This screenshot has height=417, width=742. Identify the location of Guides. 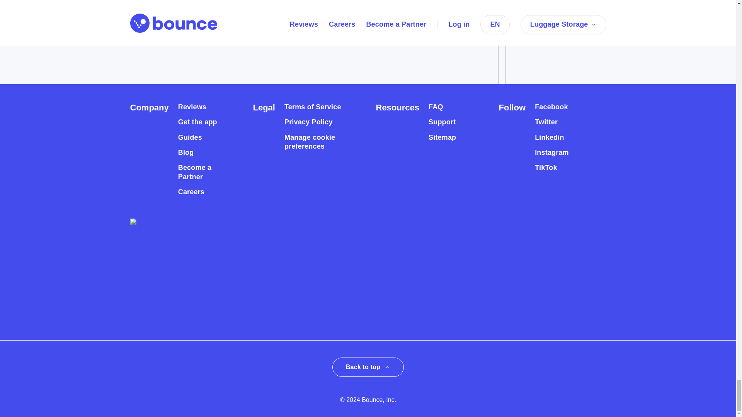
(190, 137).